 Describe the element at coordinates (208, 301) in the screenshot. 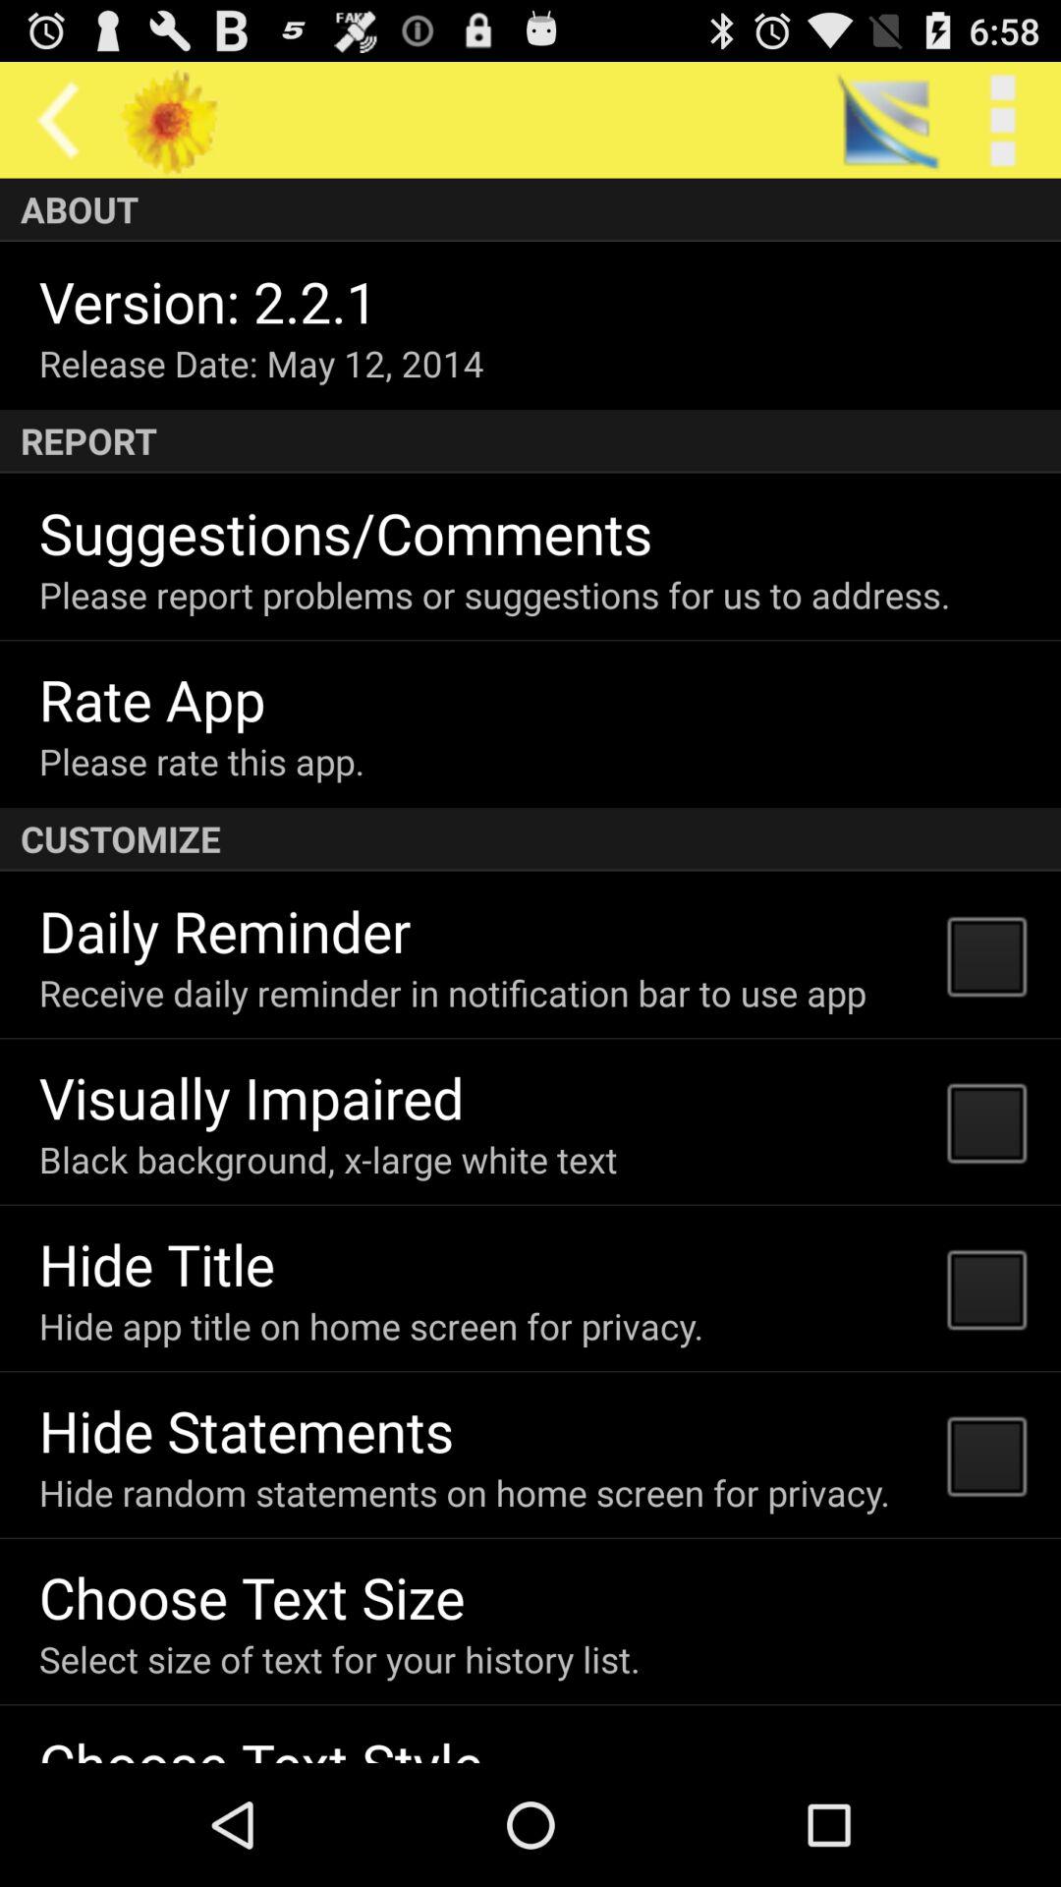

I see `click version 2 2 icon` at that location.